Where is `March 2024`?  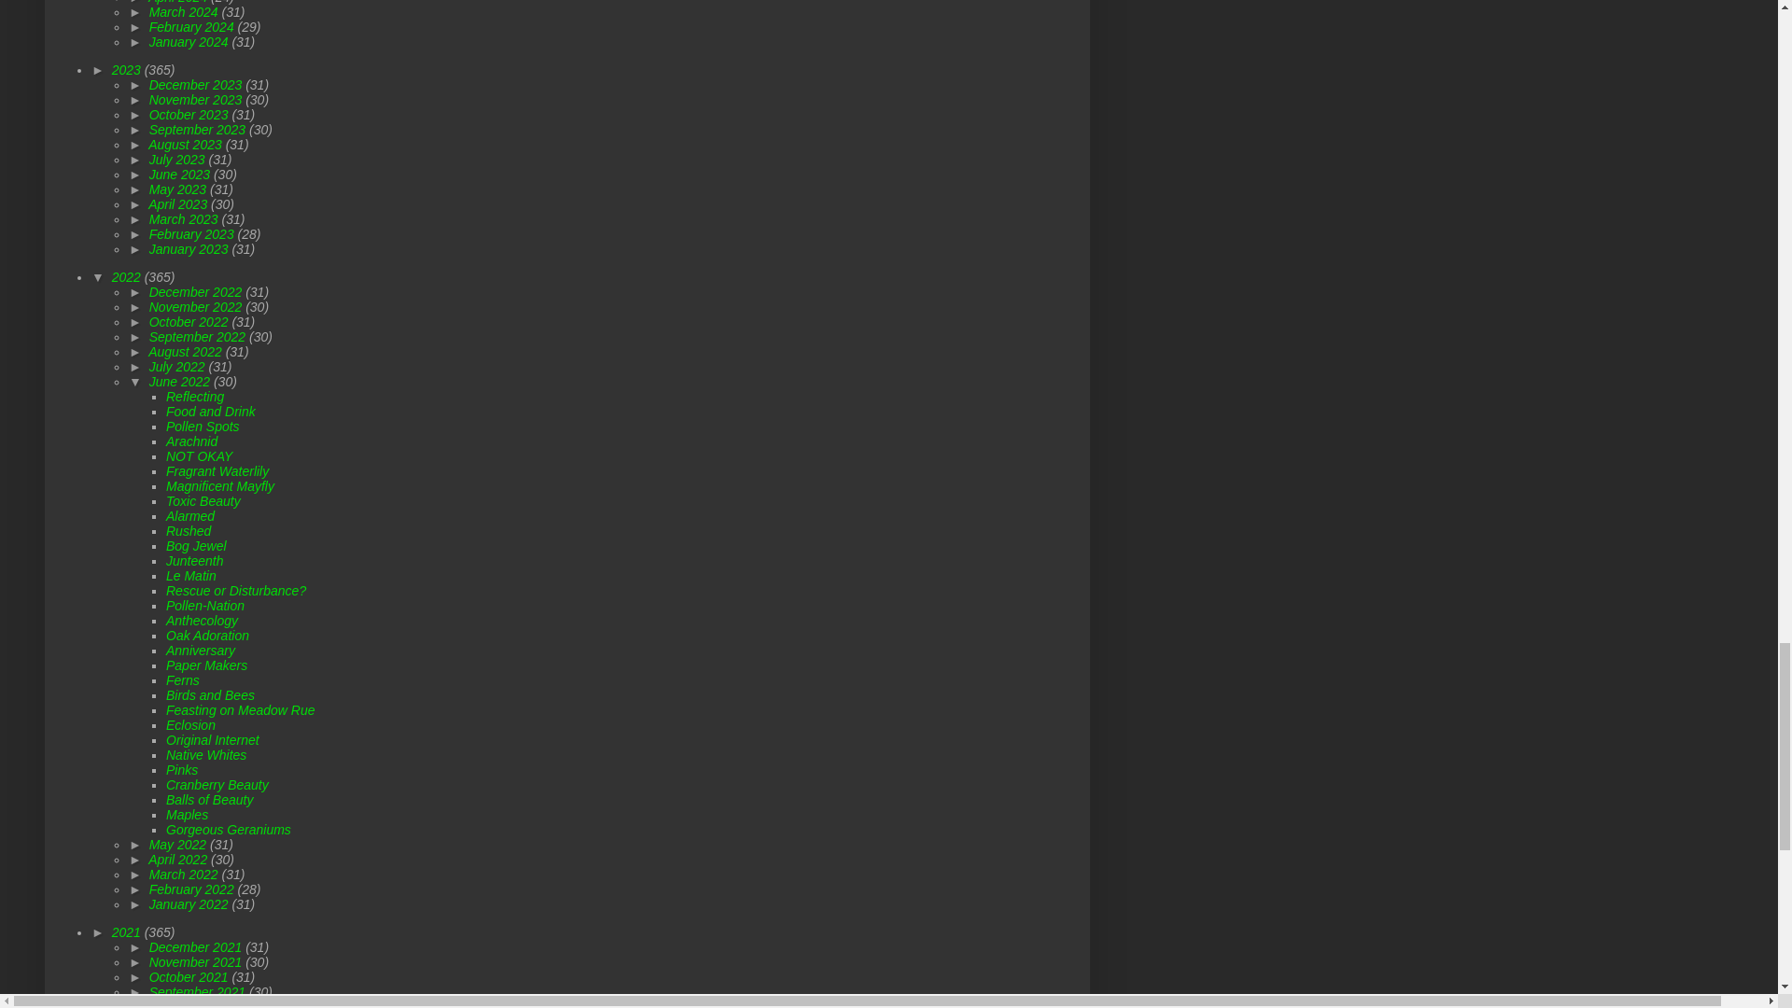 March 2024 is located at coordinates (185, 11).